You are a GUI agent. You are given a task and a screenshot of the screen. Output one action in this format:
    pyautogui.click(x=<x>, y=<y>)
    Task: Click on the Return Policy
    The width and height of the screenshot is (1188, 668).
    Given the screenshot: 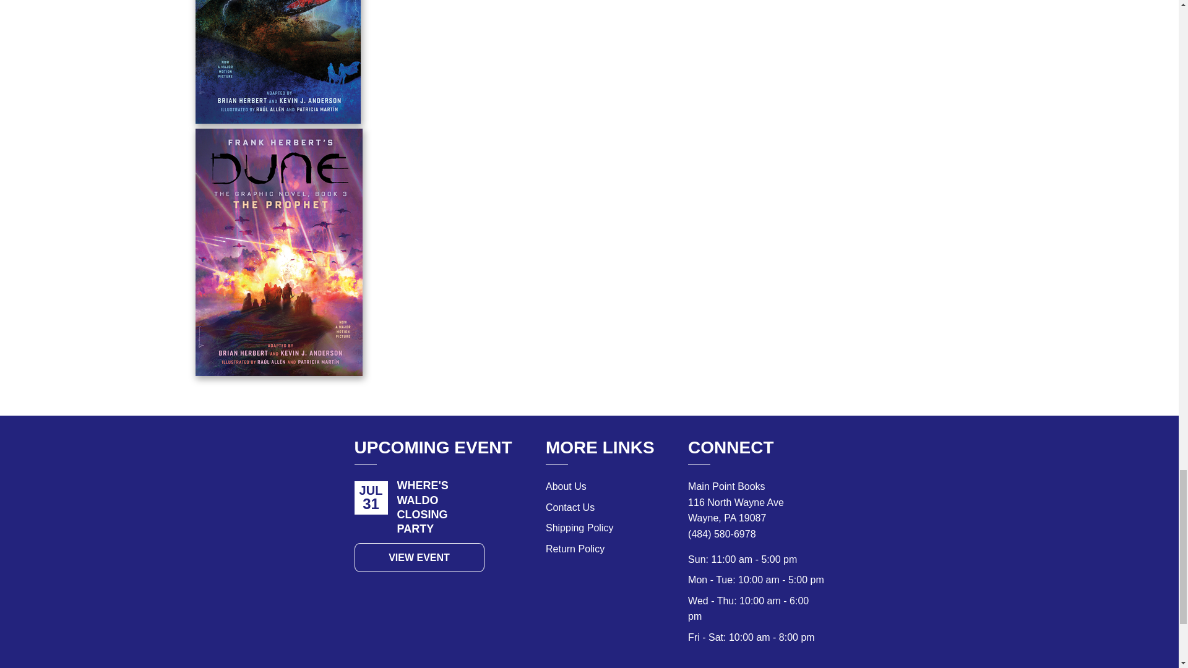 What is the action you would take?
    pyautogui.click(x=575, y=549)
    